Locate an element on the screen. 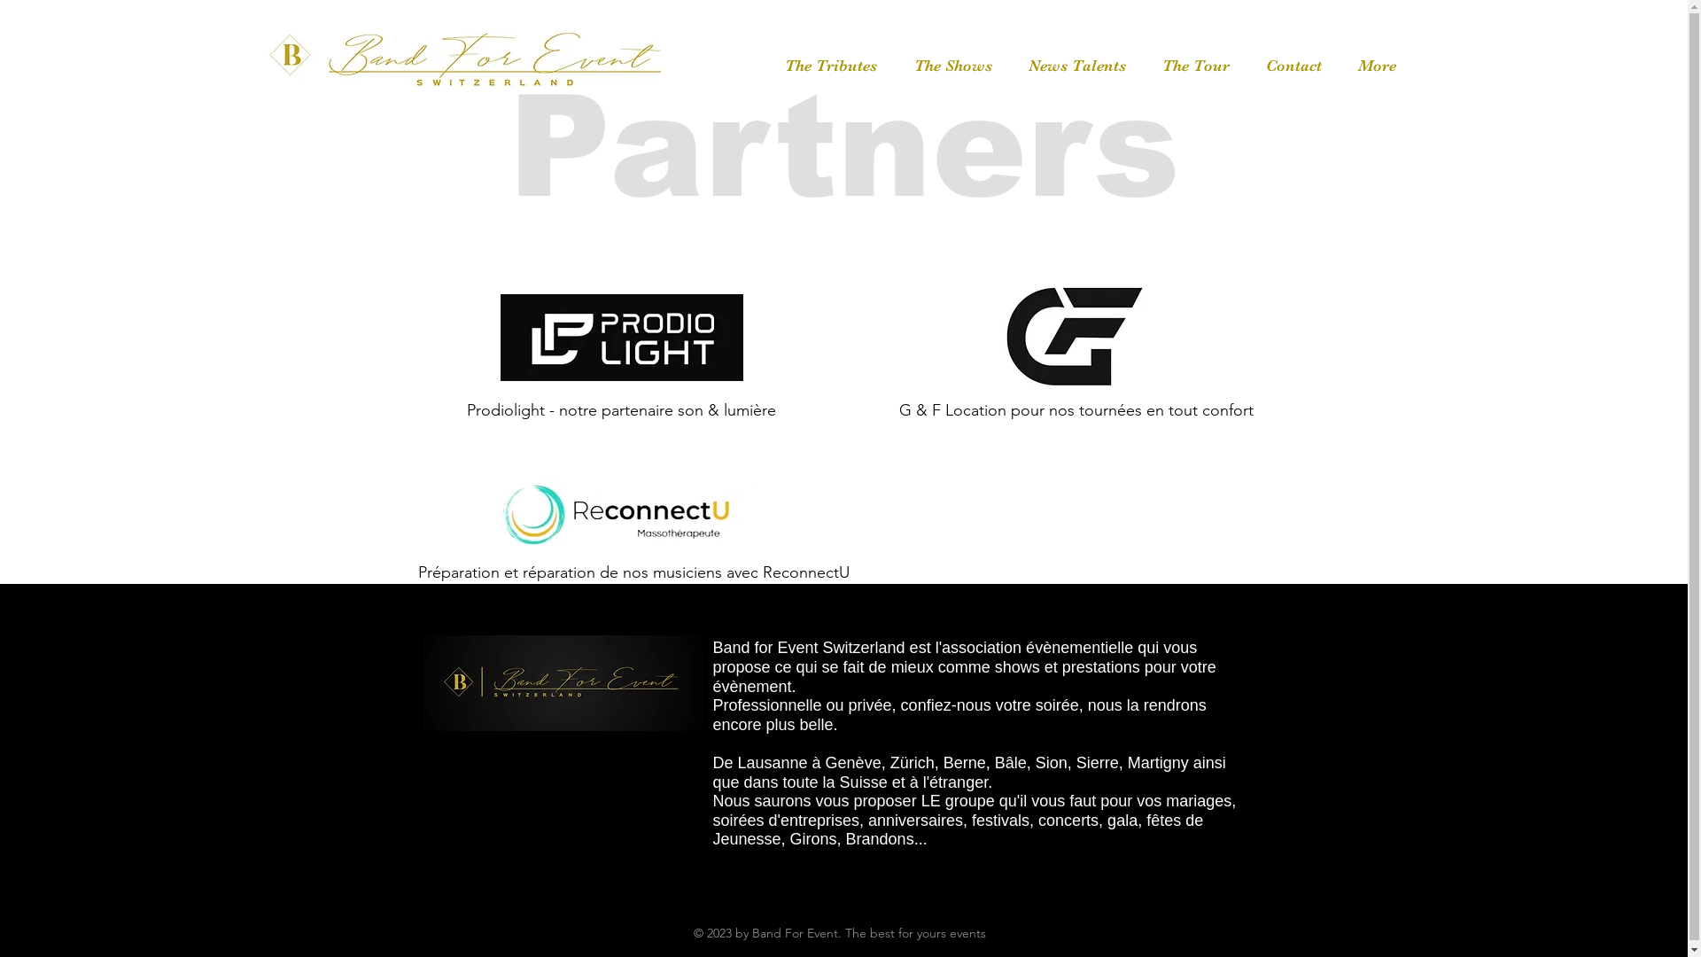 This screenshot has width=1701, height=957. The Shows is located at coordinates (951, 66).